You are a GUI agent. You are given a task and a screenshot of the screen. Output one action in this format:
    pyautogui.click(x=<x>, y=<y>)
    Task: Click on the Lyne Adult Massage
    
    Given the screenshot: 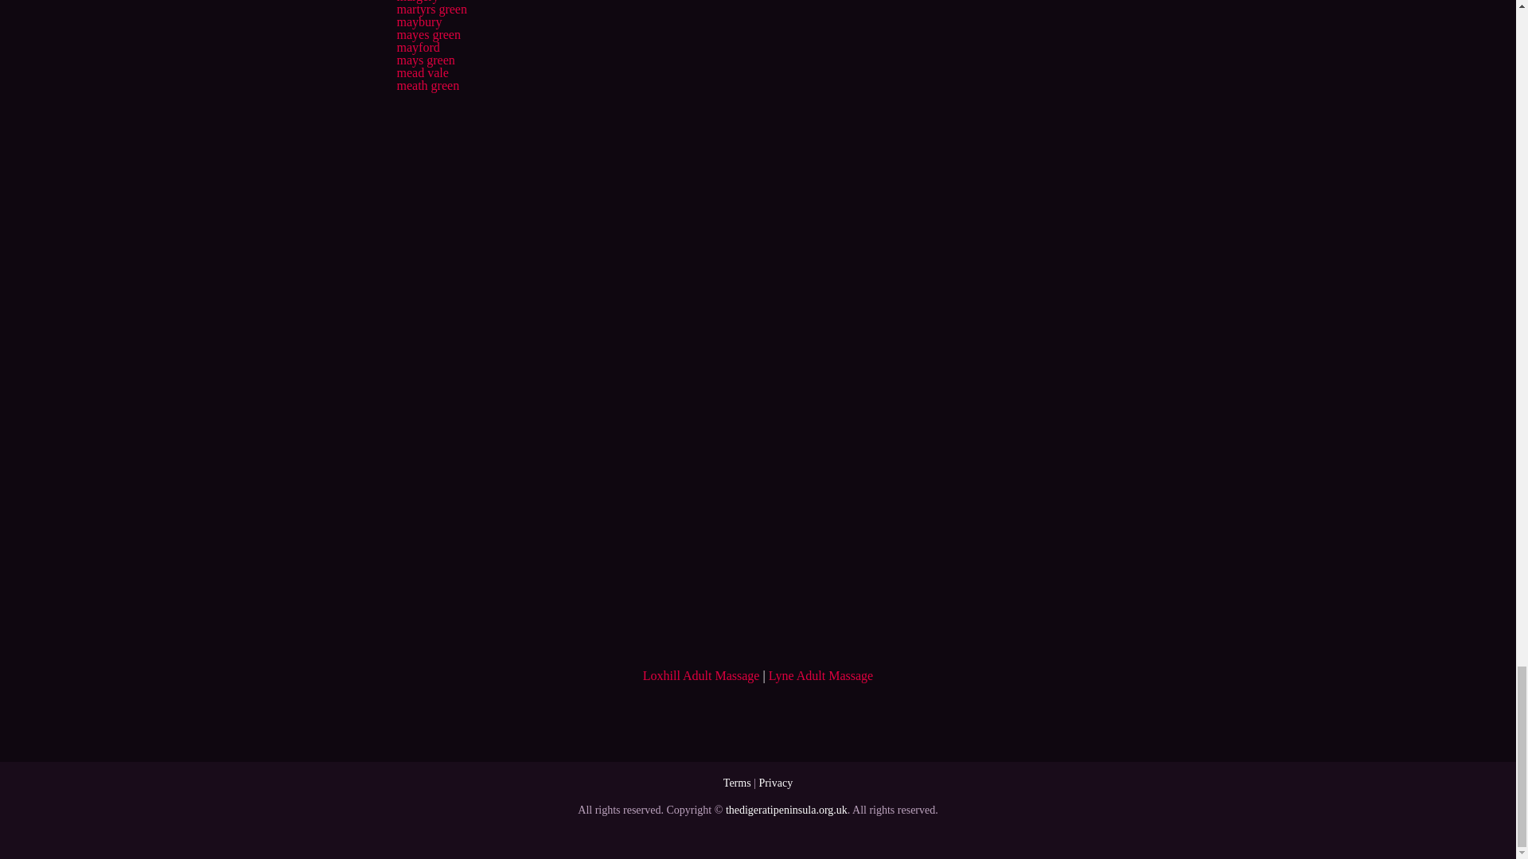 What is the action you would take?
    pyautogui.click(x=821, y=675)
    